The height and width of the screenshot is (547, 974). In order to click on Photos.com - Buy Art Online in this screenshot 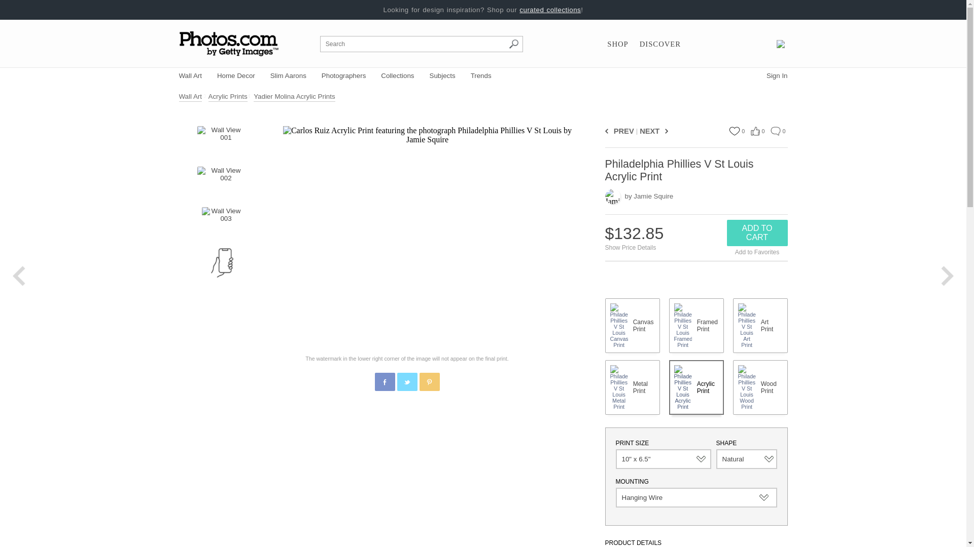, I will do `click(229, 44)`.